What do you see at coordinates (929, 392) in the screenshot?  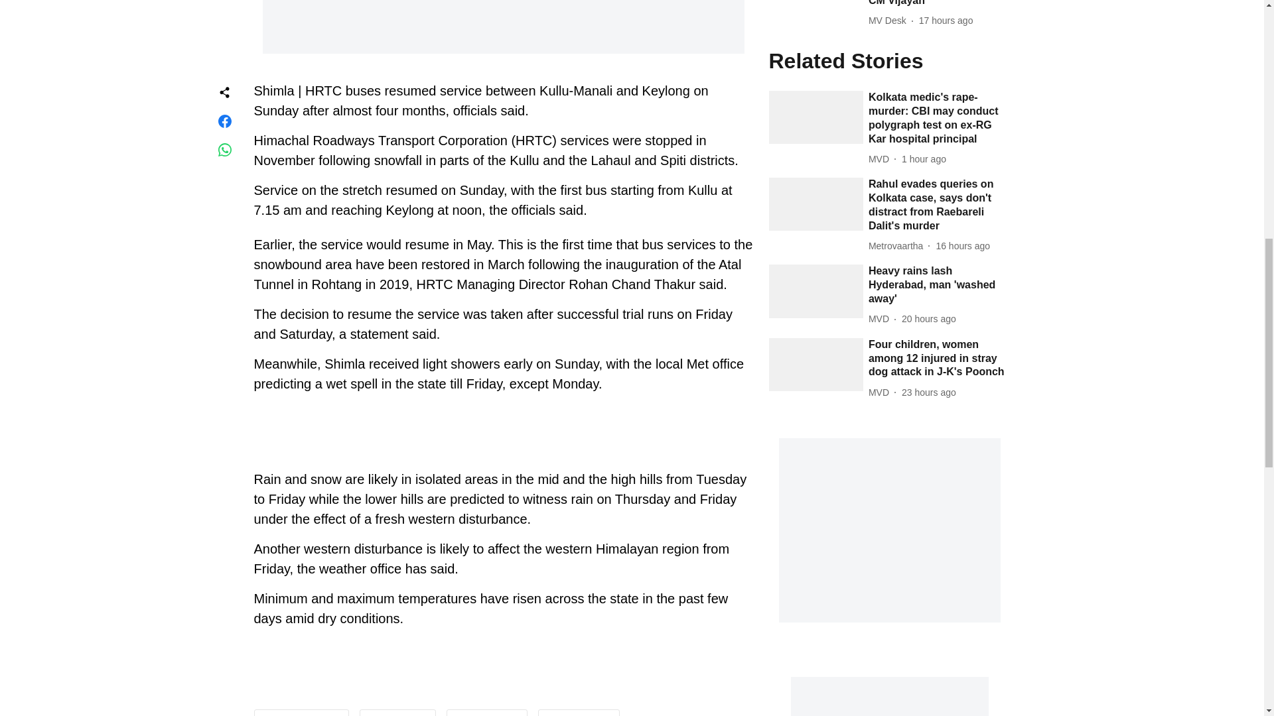 I see `2024-08-20 06:32` at bounding box center [929, 392].